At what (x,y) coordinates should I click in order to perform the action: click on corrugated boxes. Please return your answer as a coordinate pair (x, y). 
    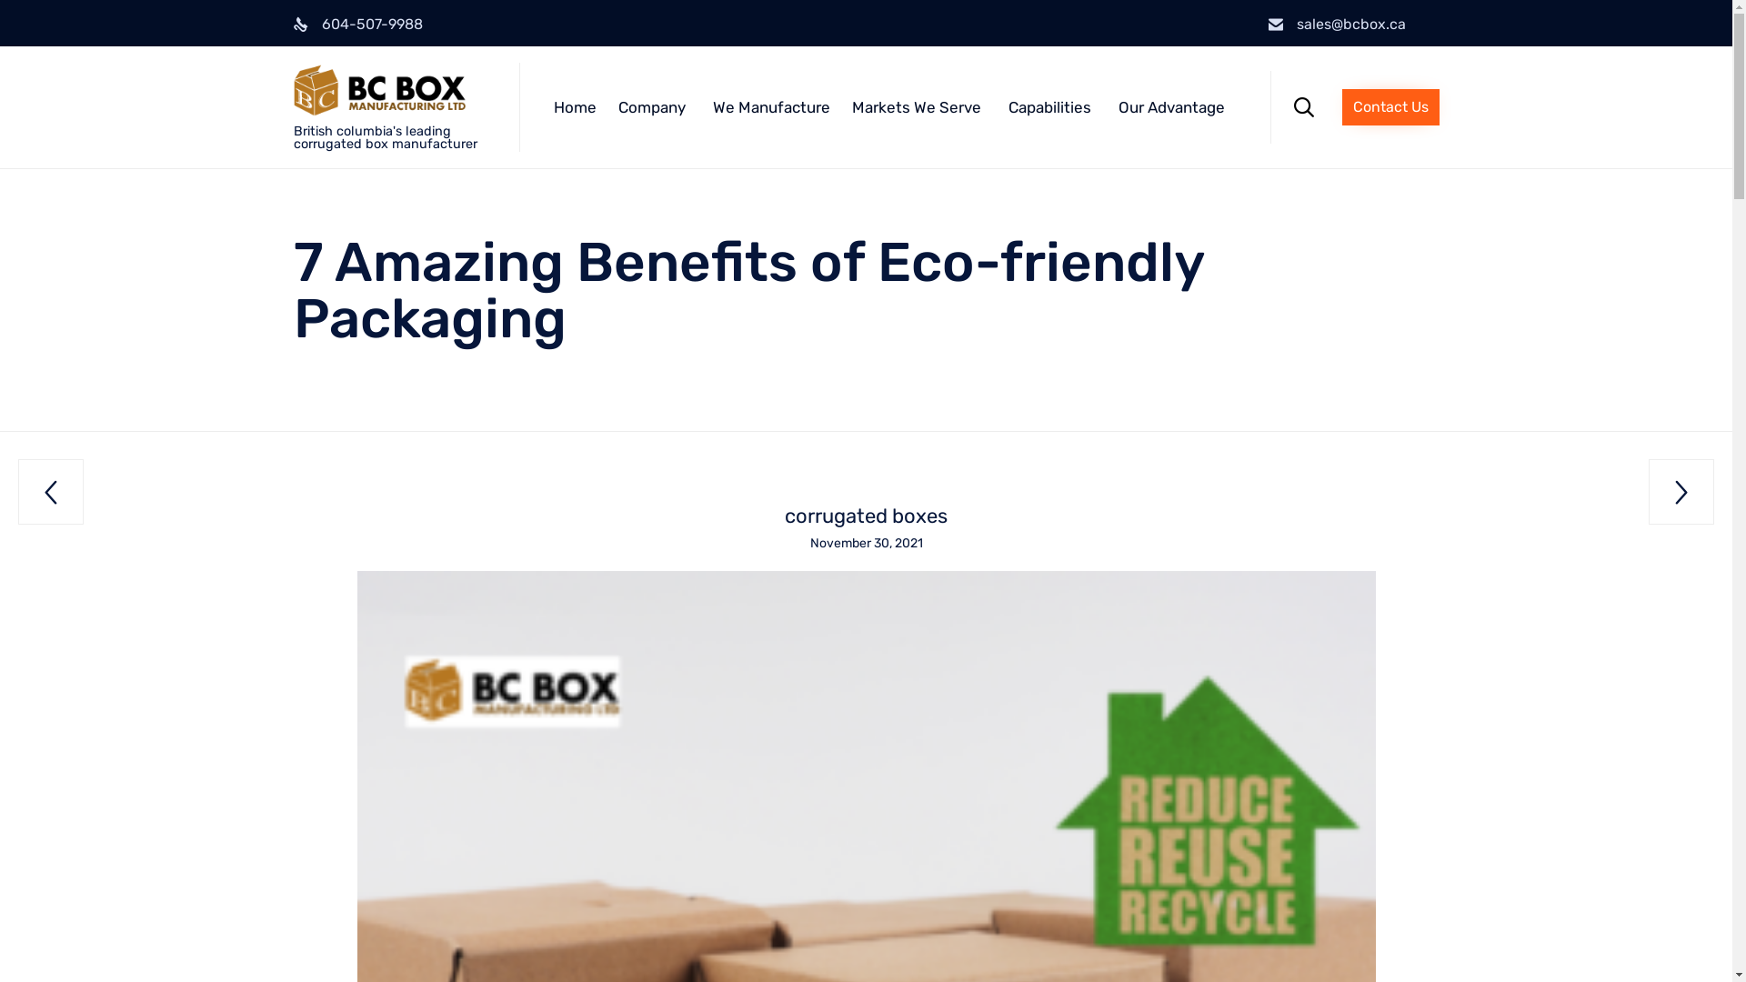
    Looking at the image, I should click on (866, 516).